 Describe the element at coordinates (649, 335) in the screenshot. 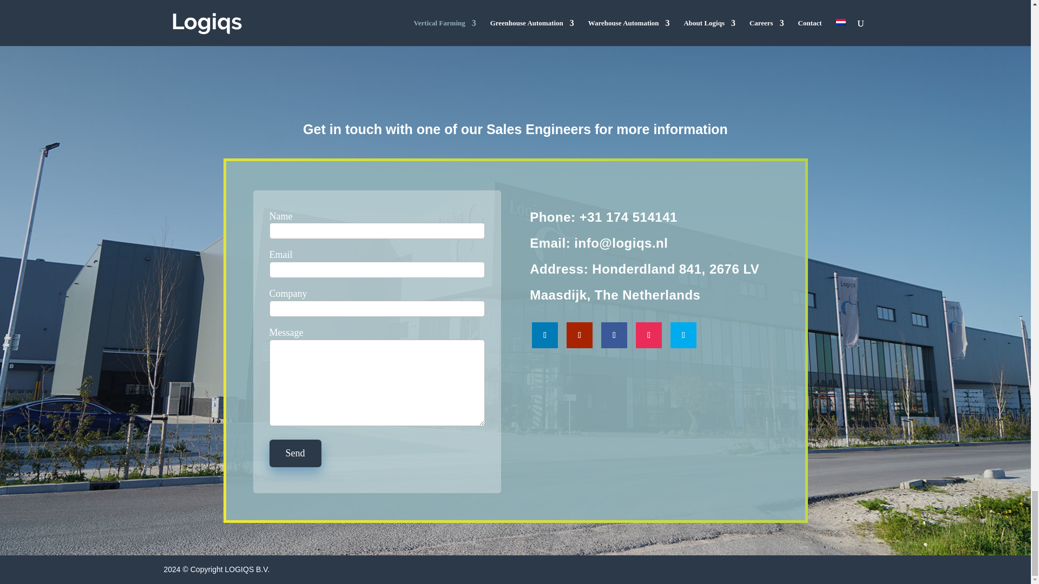

I see `Follow on Instagram` at that location.